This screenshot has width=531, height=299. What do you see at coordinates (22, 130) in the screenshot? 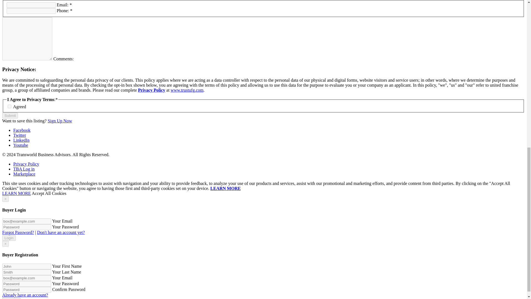
I see `Join Us on Facebook` at bounding box center [22, 130].